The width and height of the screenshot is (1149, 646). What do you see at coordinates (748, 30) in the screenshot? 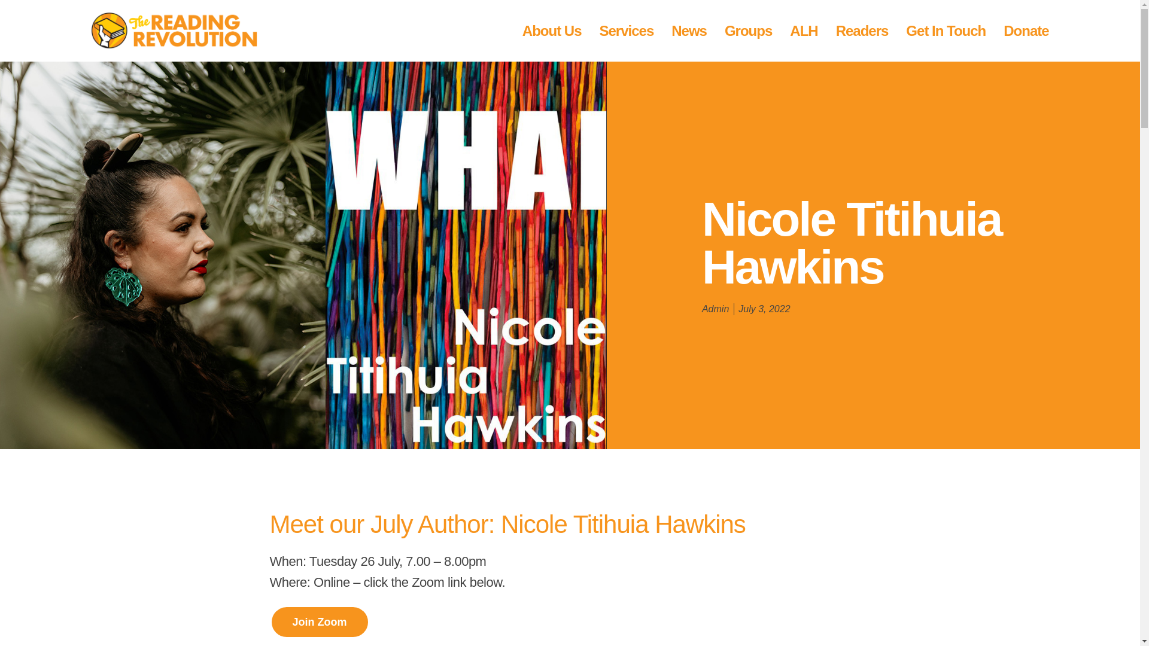
I see `Groups` at bounding box center [748, 30].